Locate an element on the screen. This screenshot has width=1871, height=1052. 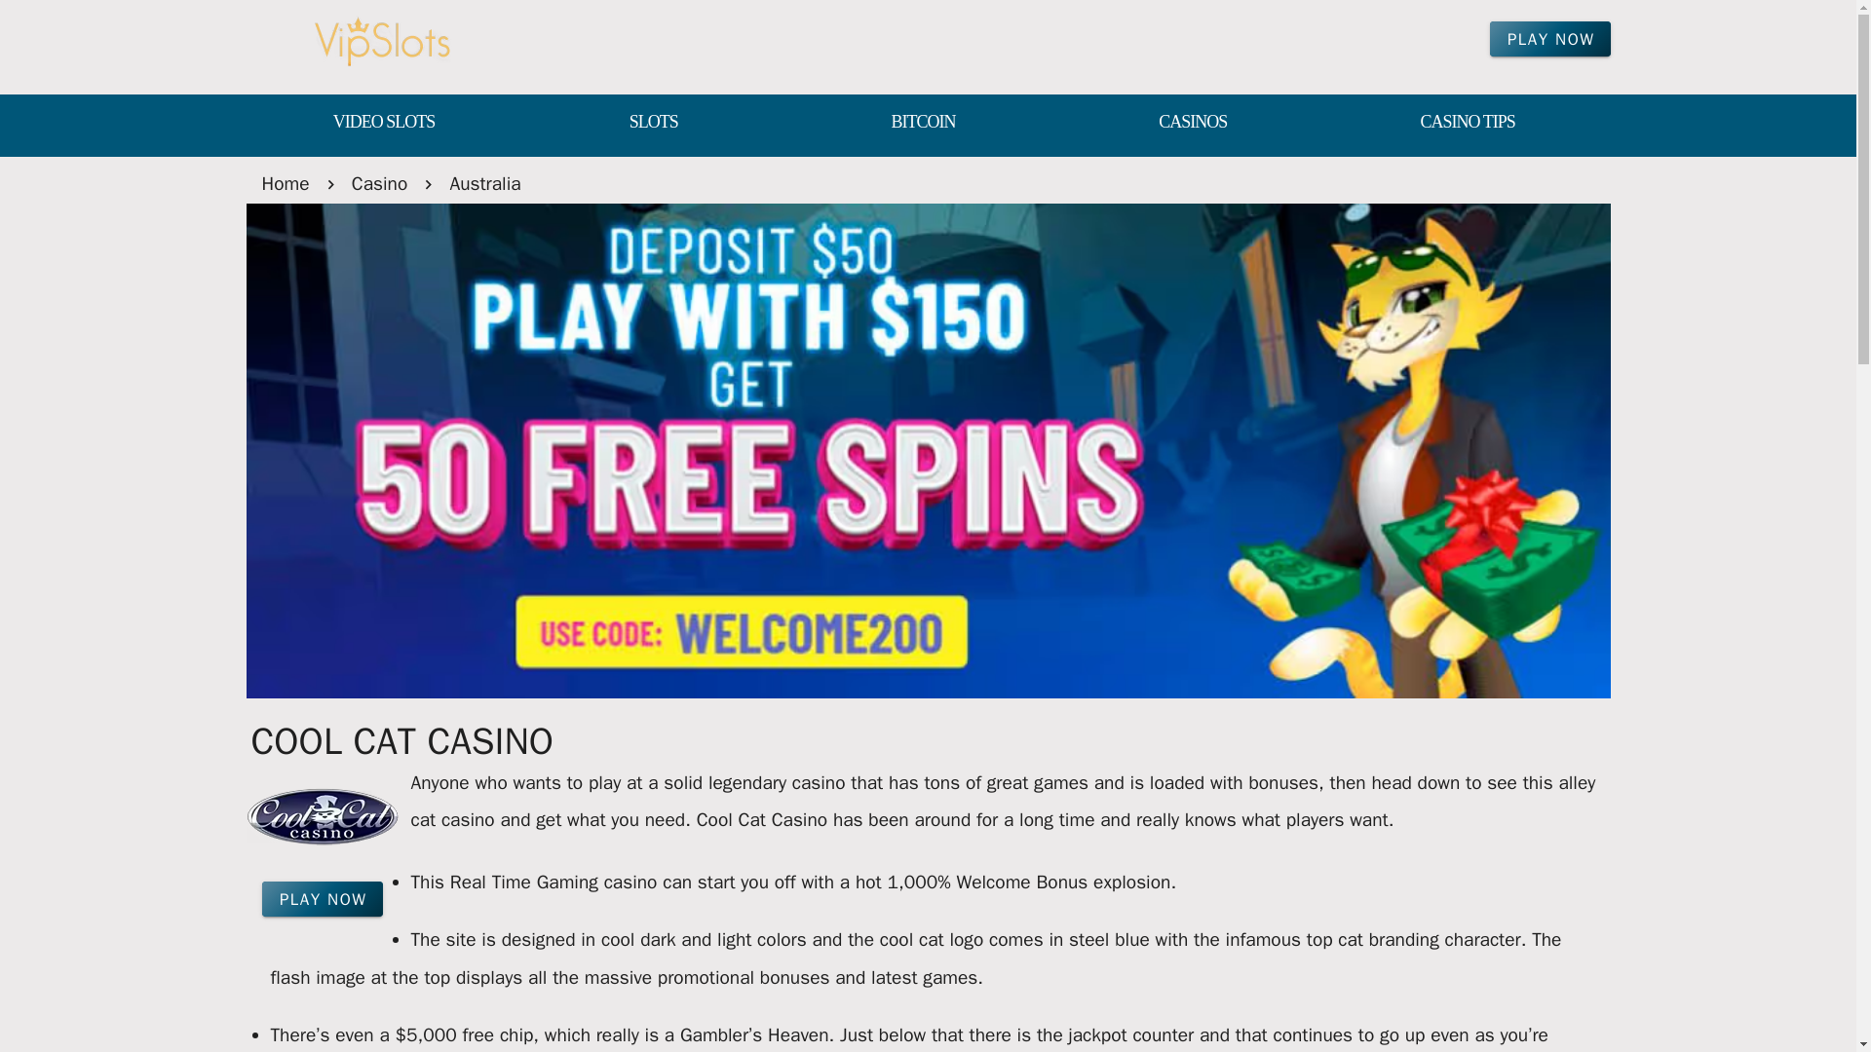
SLOTS is located at coordinates (653, 123).